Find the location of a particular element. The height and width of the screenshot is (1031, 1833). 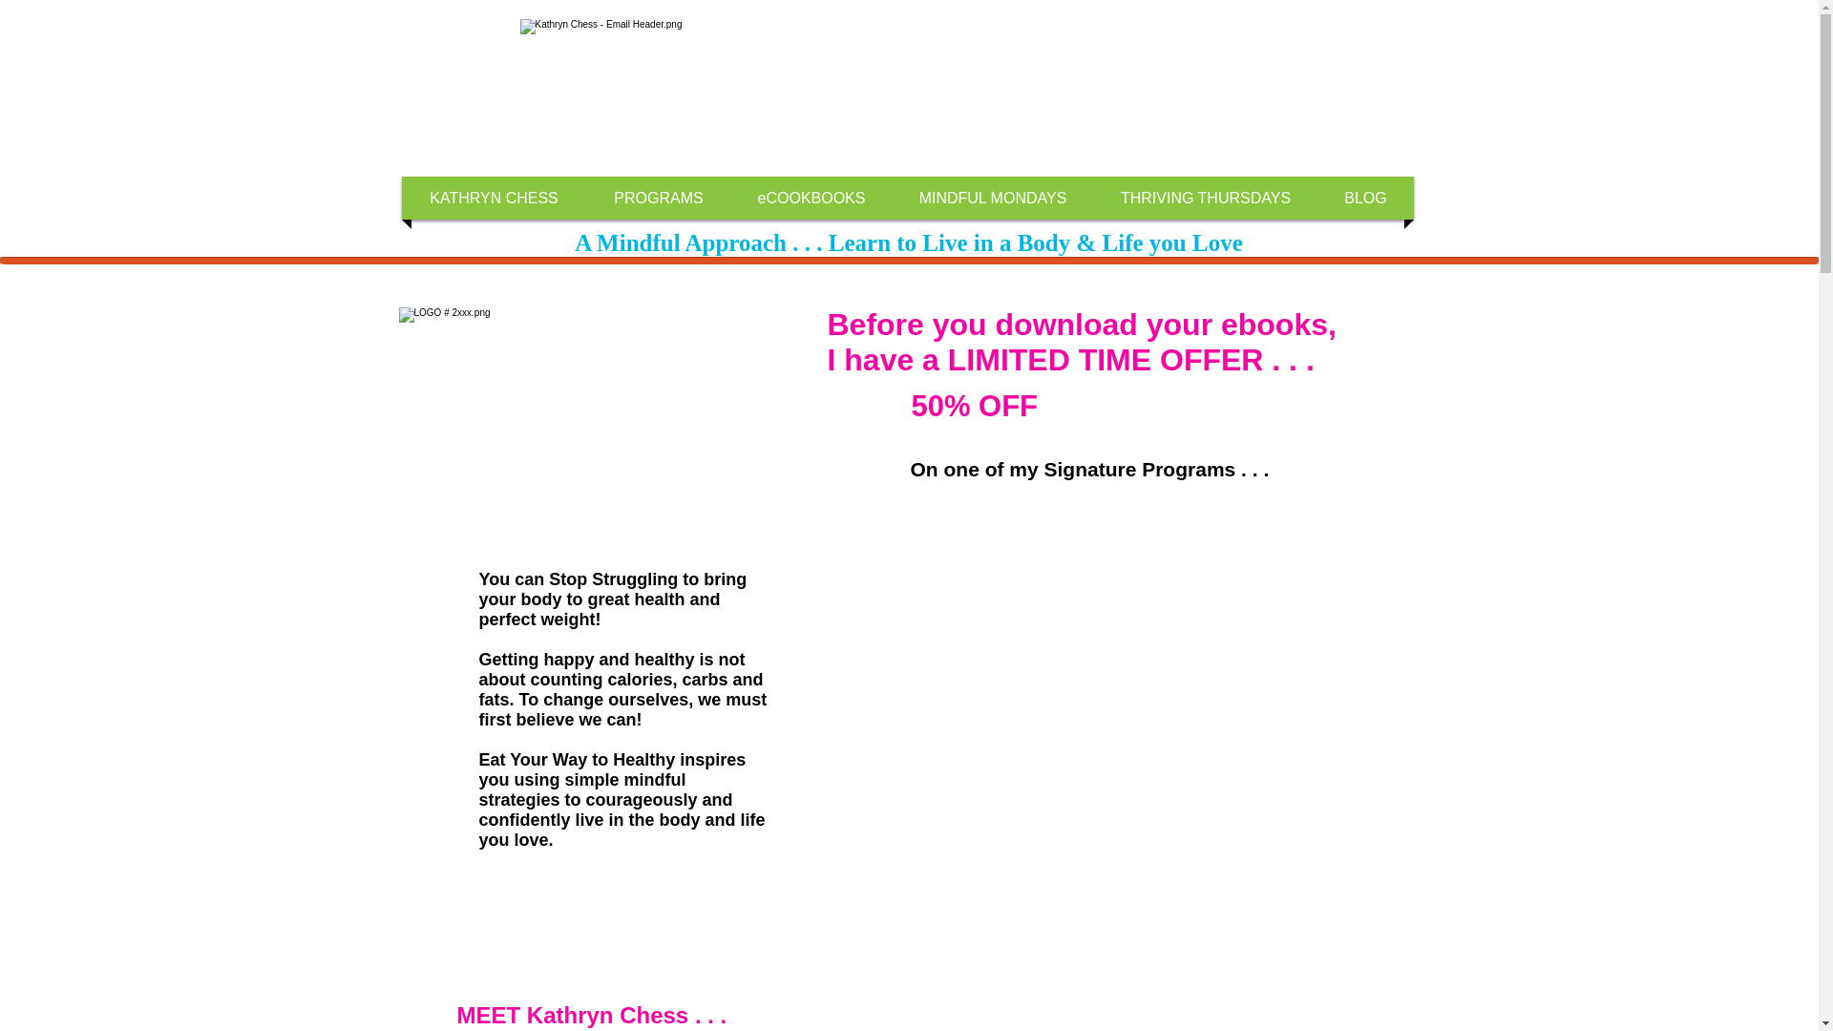

BLOG is located at coordinates (1366, 198).